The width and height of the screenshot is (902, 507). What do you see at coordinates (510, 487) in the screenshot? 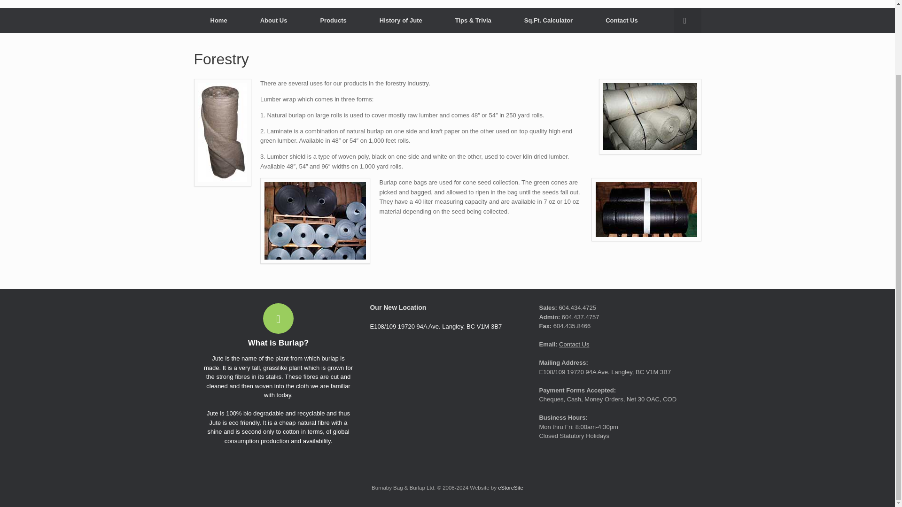
I see `eStoreSite Web Design` at bounding box center [510, 487].